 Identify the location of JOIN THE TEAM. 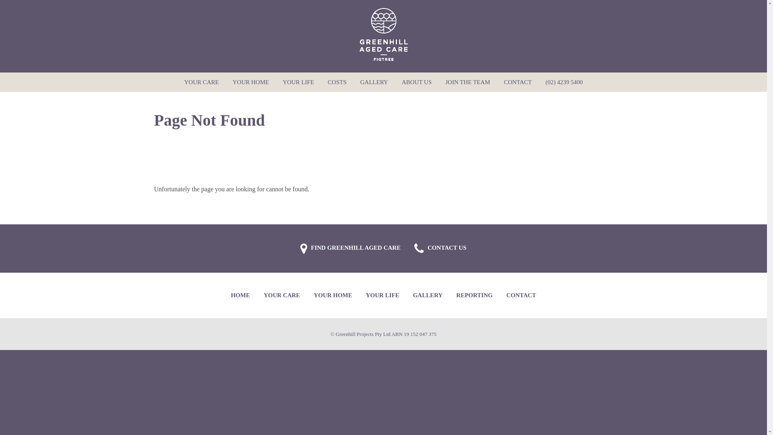
(468, 82).